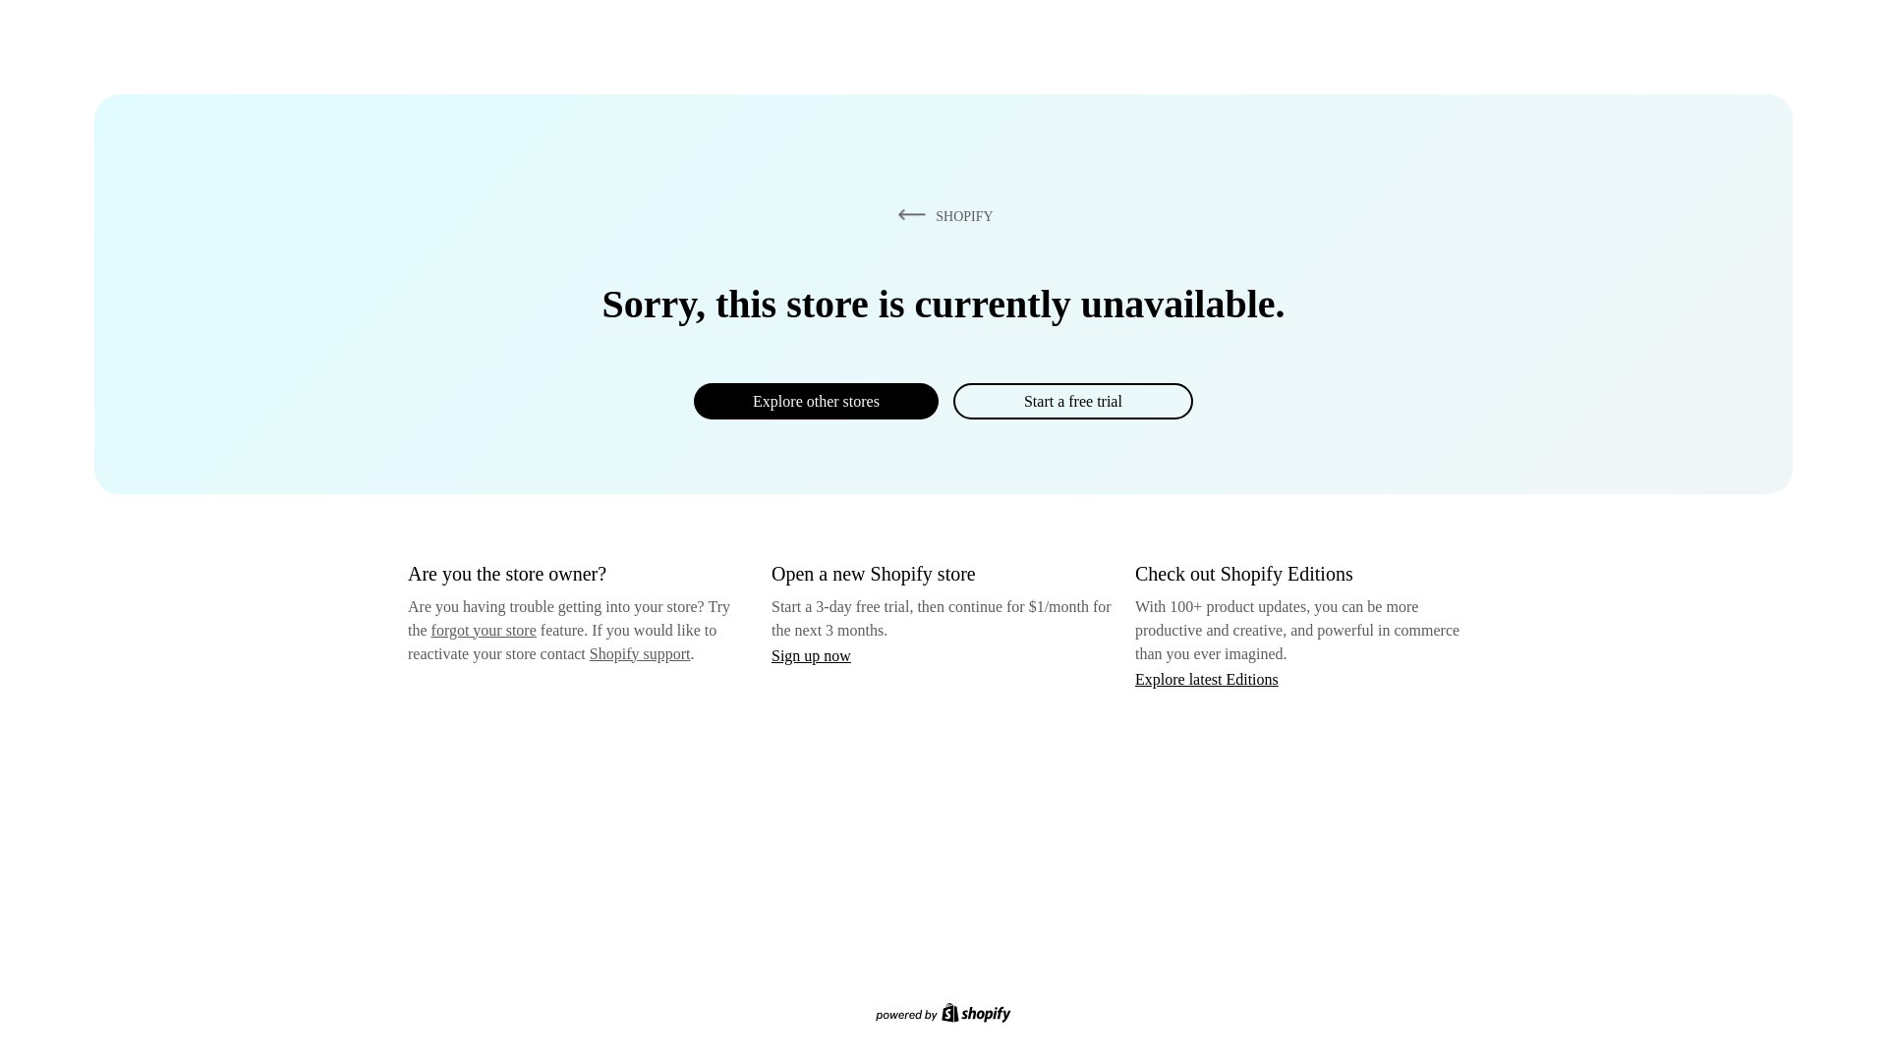 The height and width of the screenshot is (1061, 1887). What do you see at coordinates (639, 652) in the screenshot?
I see `Shopify support` at bounding box center [639, 652].